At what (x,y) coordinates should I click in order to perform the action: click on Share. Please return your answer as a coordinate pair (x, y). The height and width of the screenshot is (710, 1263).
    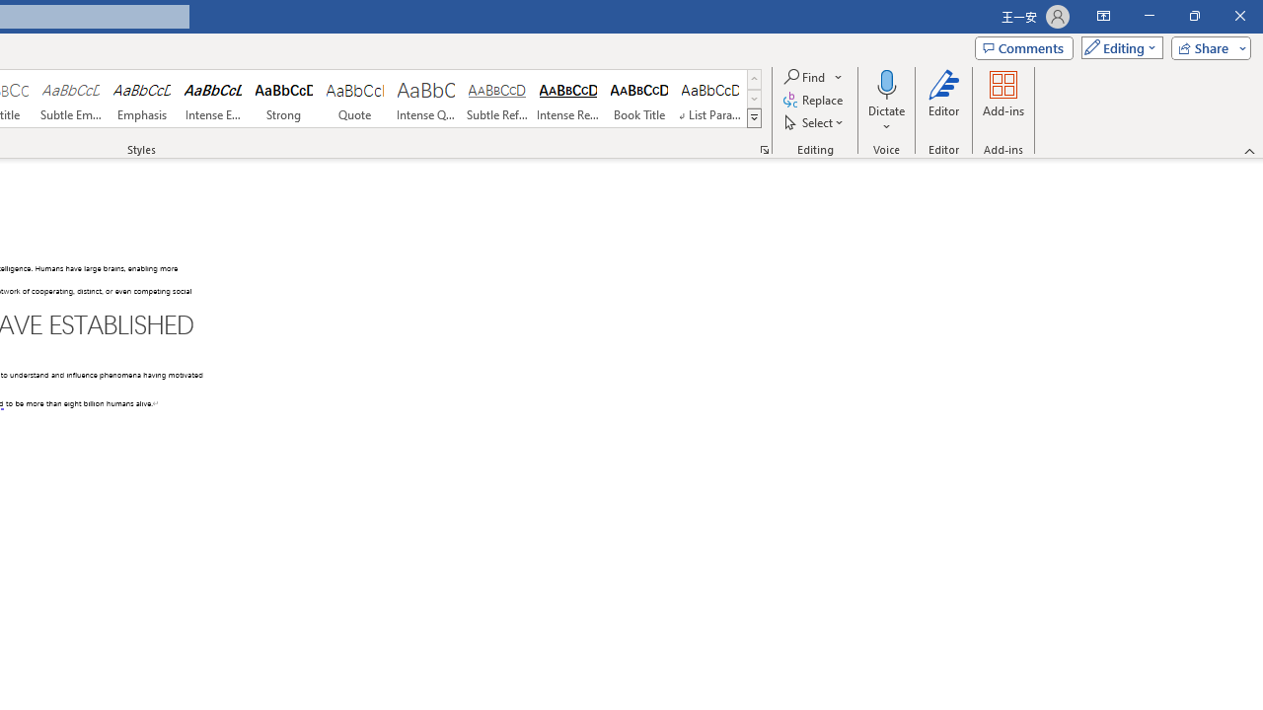
    Looking at the image, I should click on (1207, 47).